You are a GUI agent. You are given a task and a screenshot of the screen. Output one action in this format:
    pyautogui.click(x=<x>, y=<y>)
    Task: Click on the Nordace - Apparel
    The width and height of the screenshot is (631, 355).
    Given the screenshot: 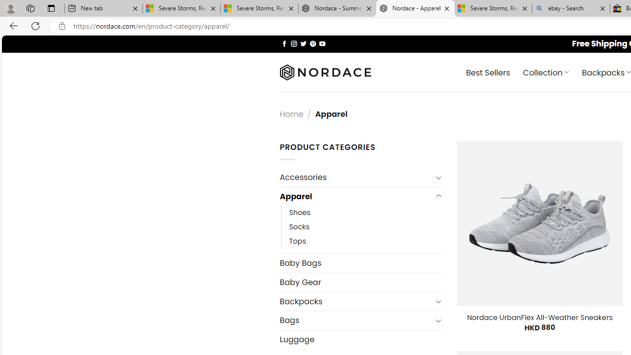 What is the action you would take?
    pyautogui.click(x=415, y=9)
    